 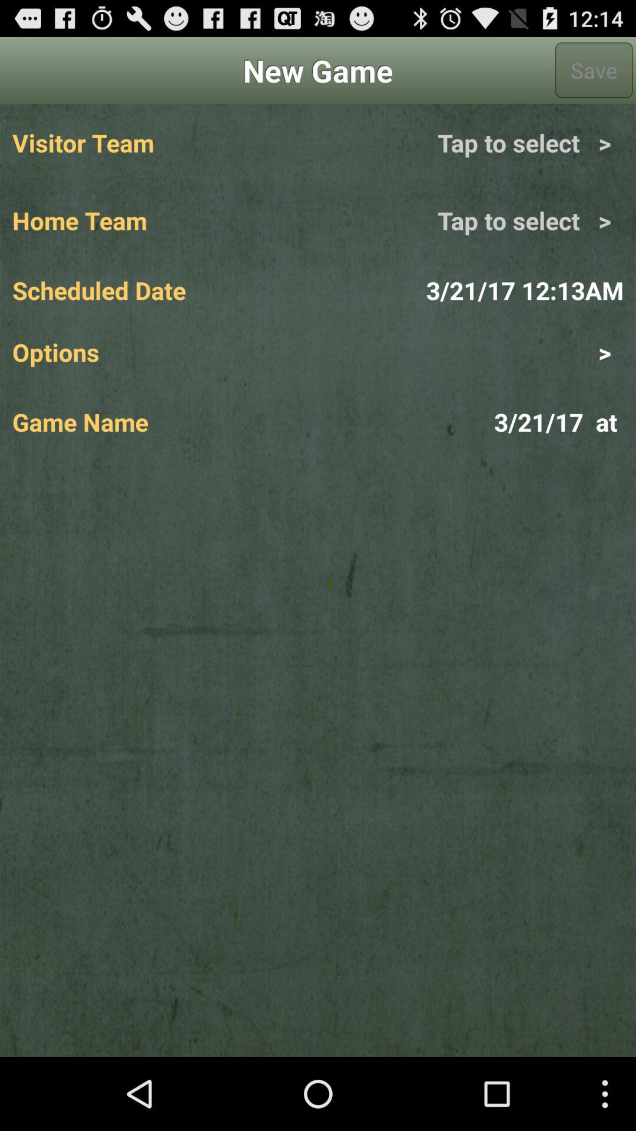 I want to click on jump until the save item, so click(x=594, y=70).